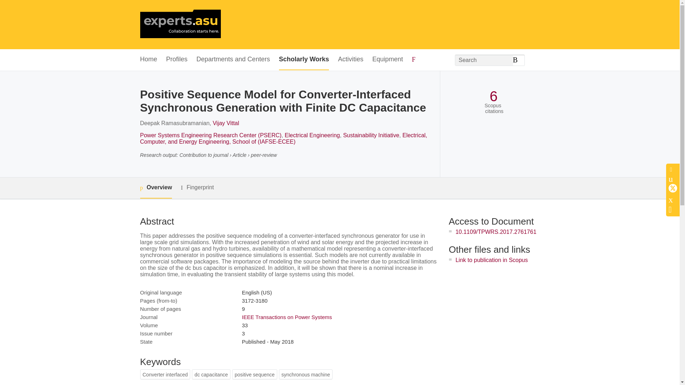 Image resolution: width=685 pixels, height=385 pixels. Describe the element at coordinates (371, 135) in the screenshot. I see `Sustainability Initiative` at that location.